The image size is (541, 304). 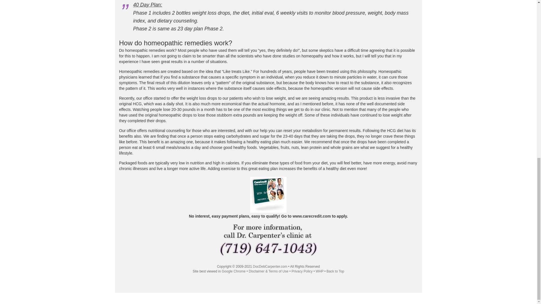 What do you see at coordinates (335, 271) in the screenshot?
I see `Back to Top` at bounding box center [335, 271].